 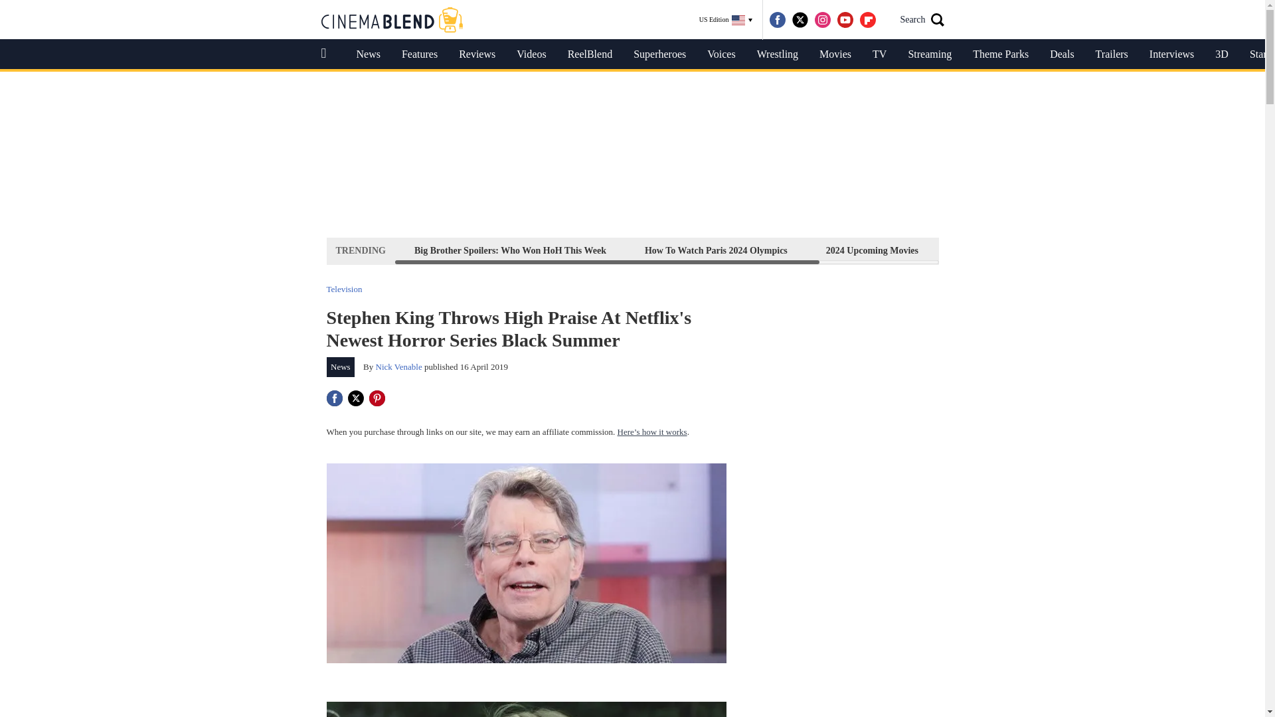 I want to click on How To Watch Paris 2024 Olympics, so click(x=716, y=250).